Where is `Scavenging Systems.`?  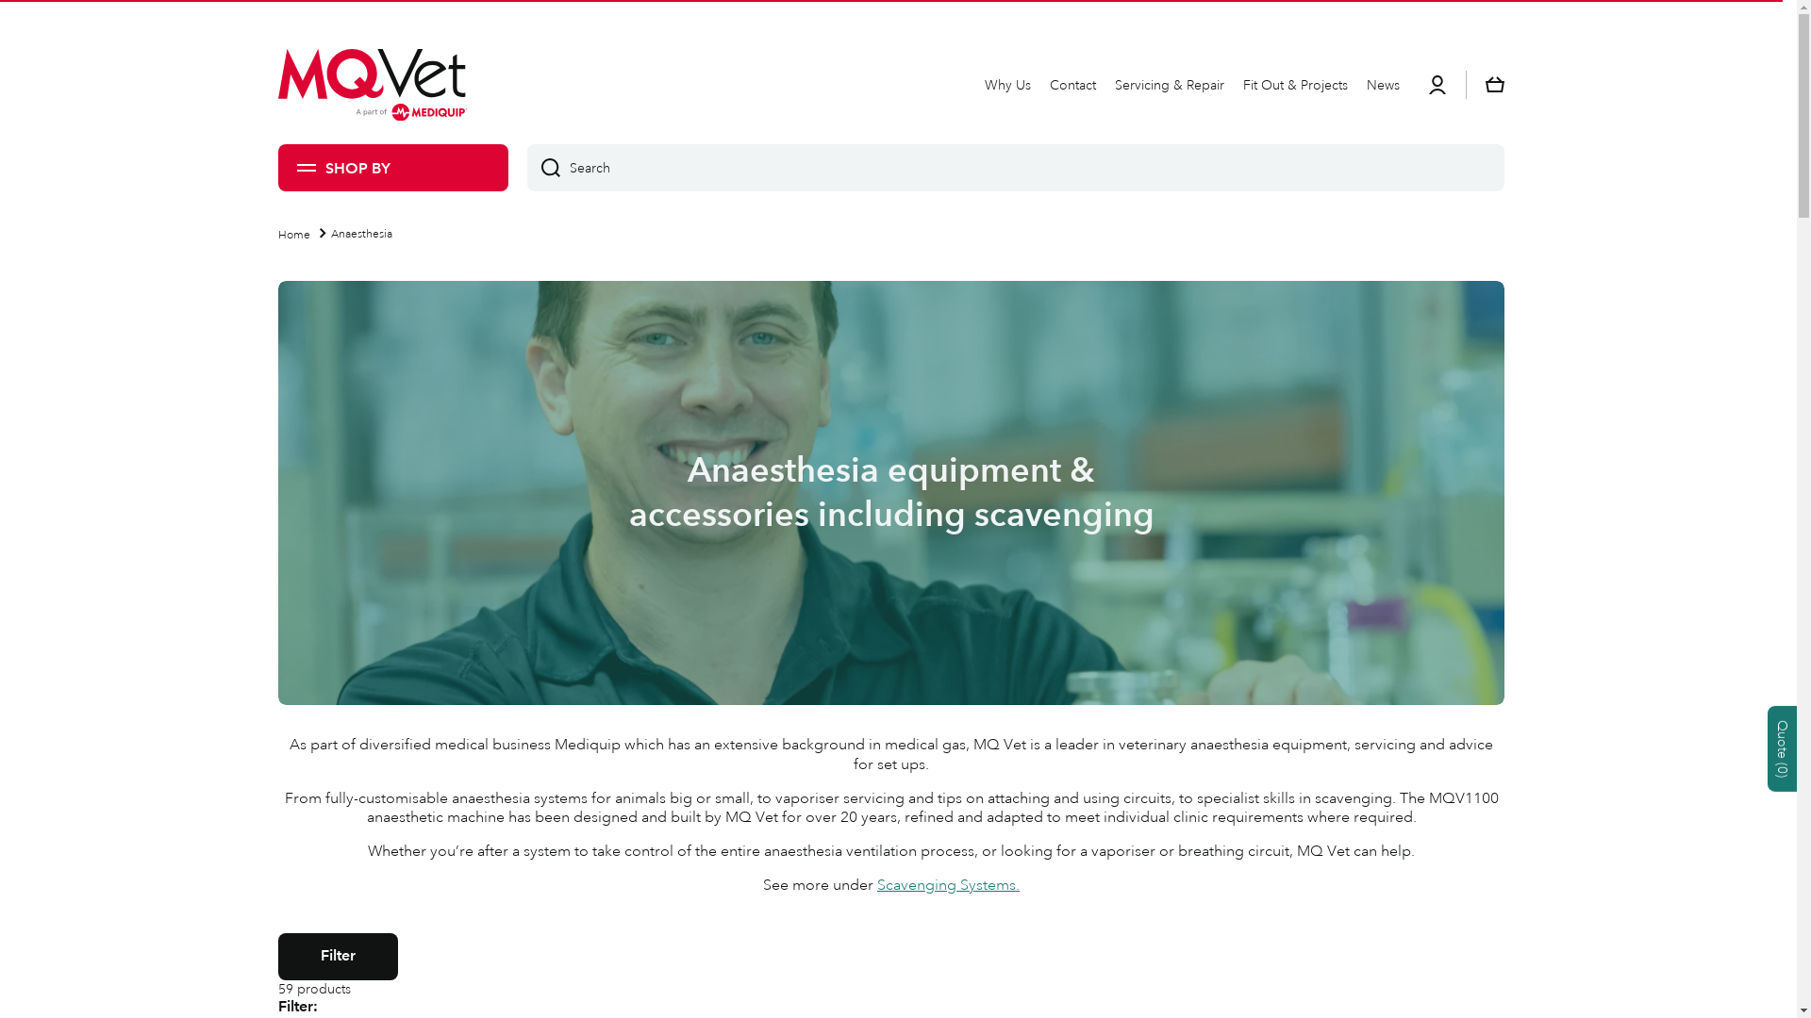
Scavenging Systems. is located at coordinates (949, 885).